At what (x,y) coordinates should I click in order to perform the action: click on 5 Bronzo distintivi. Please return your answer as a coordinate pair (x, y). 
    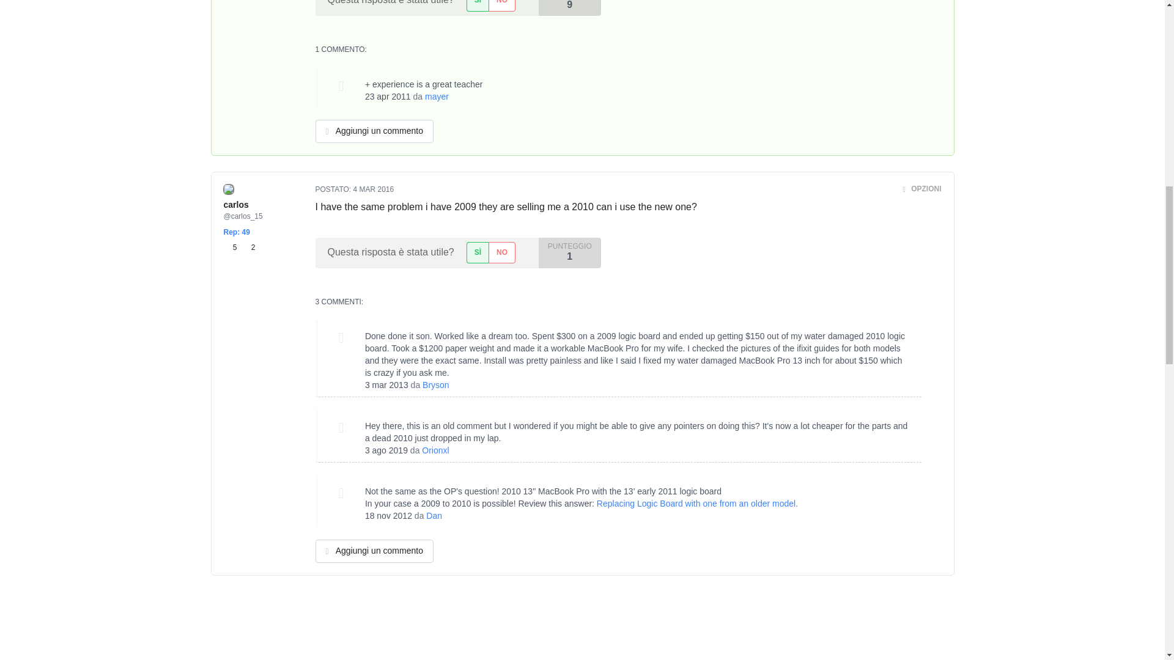
    Looking at the image, I should click on (232, 248).